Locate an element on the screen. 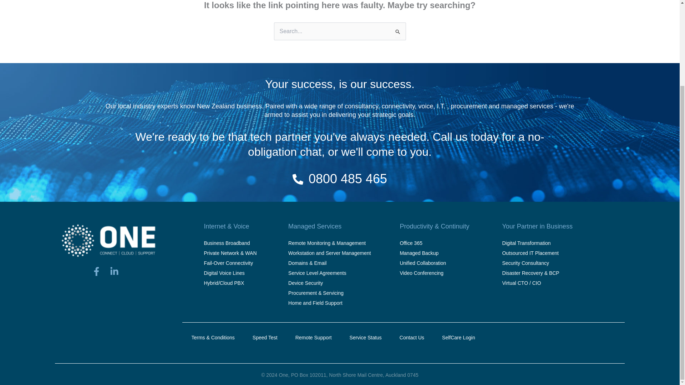  Facebook-f is located at coordinates (101, 276).